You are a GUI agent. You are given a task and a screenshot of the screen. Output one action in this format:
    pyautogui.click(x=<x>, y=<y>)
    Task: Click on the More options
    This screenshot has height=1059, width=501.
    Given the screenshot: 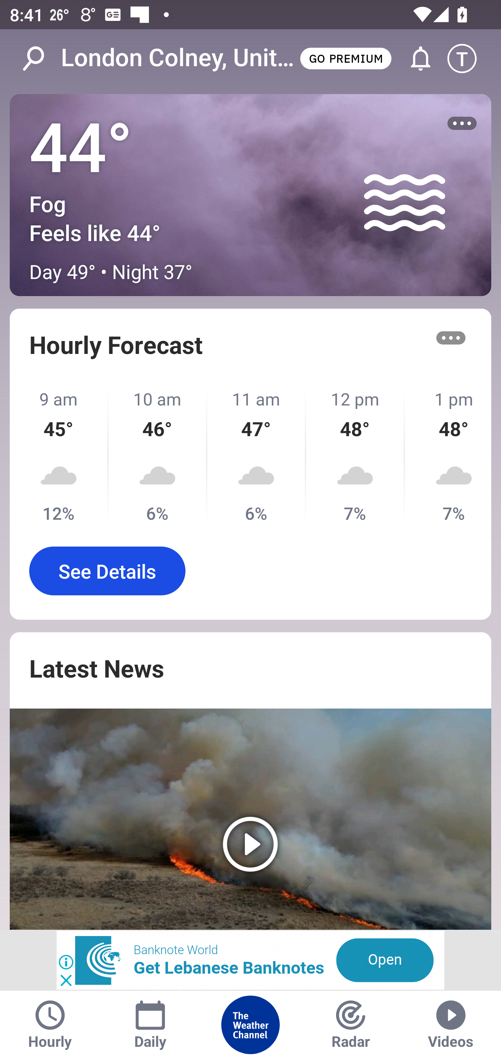 What is the action you would take?
    pyautogui.click(x=451, y=338)
    